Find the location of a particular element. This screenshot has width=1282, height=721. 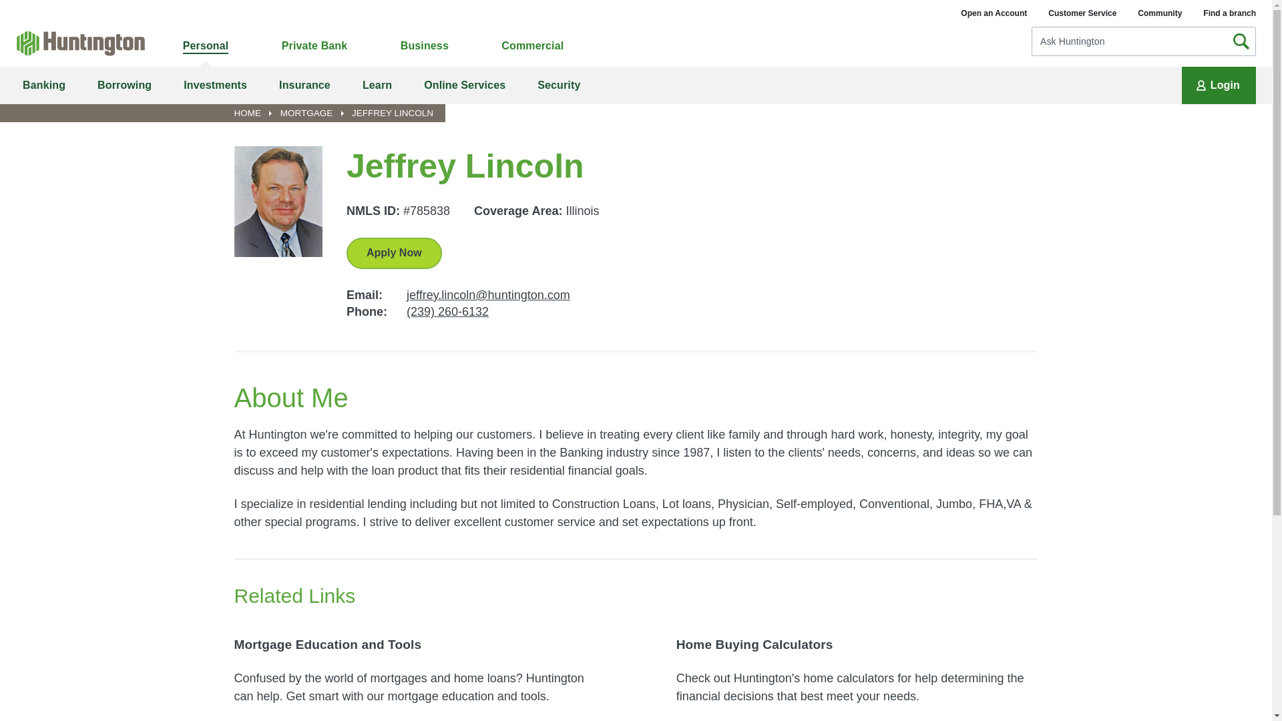

Skip to navigation is located at coordinates (10, 8).